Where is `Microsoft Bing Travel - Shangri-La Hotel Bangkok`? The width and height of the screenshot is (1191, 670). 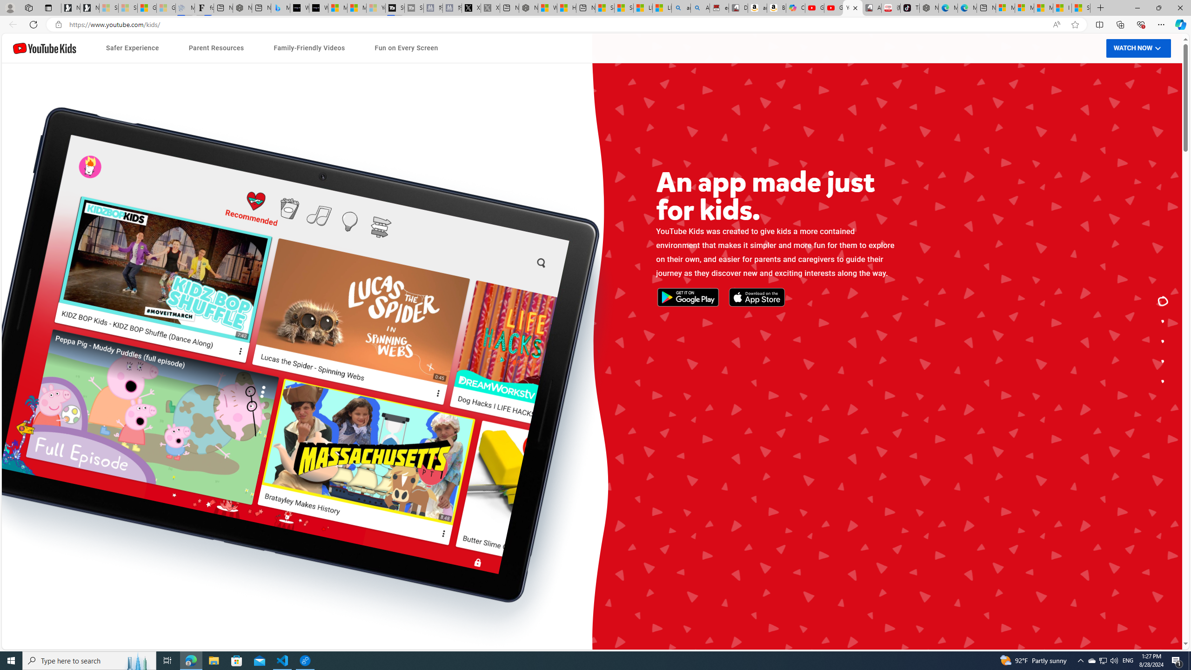 Microsoft Bing Travel - Shangri-La Hotel Bangkok is located at coordinates (280, 8).